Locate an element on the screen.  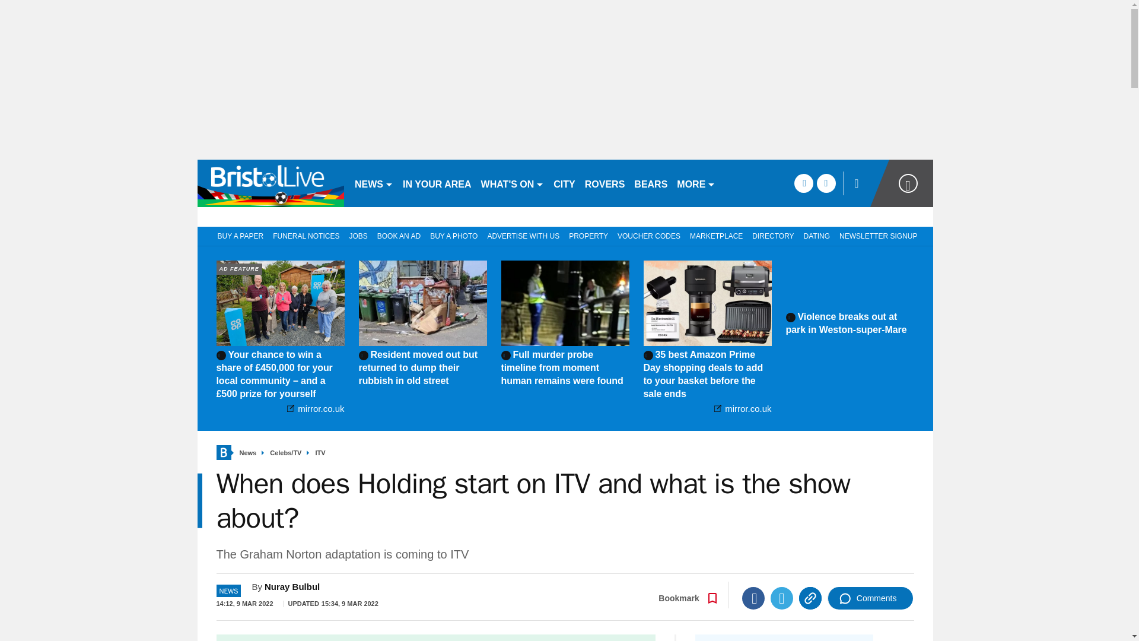
BEARS is located at coordinates (650, 183).